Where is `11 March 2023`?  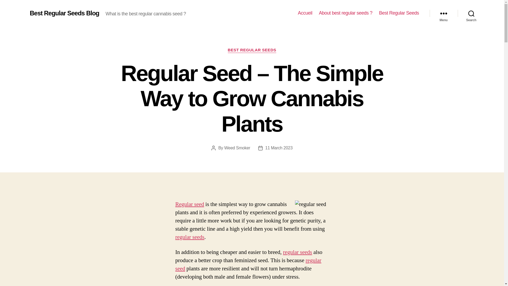 11 March 2023 is located at coordinates (279, 148).